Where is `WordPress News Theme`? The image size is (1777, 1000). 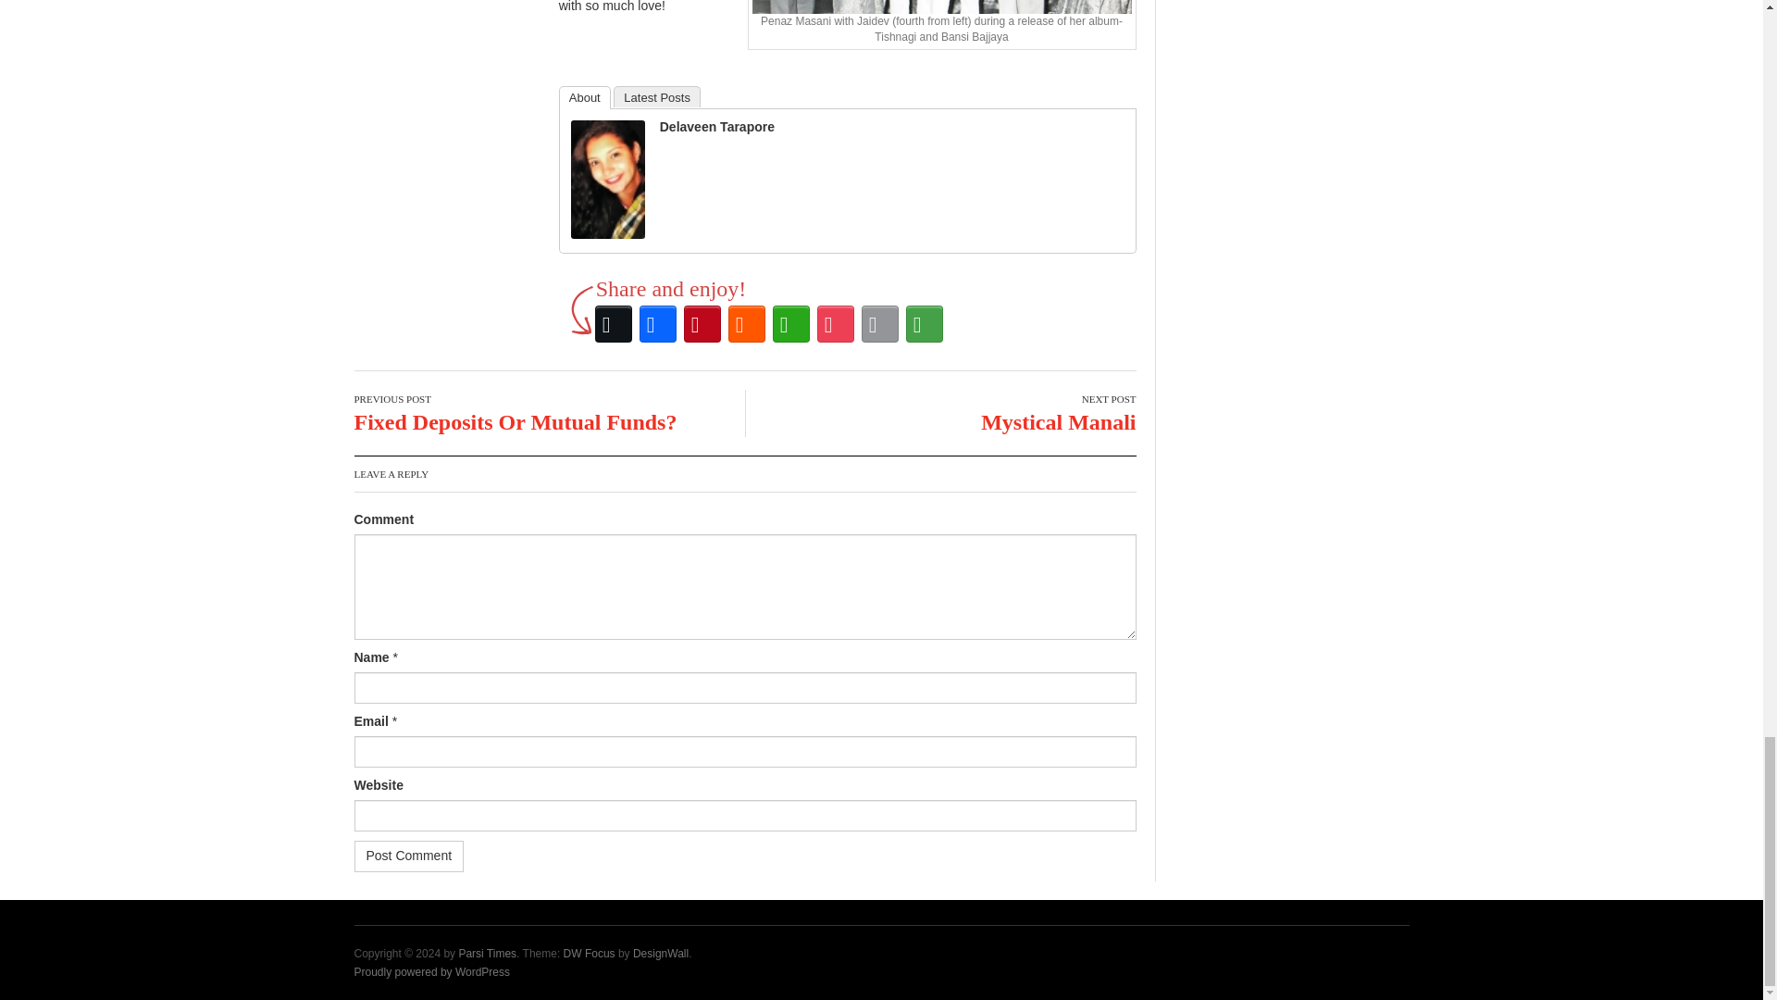
WordPress News Theme is located at coordinates (589, 953).